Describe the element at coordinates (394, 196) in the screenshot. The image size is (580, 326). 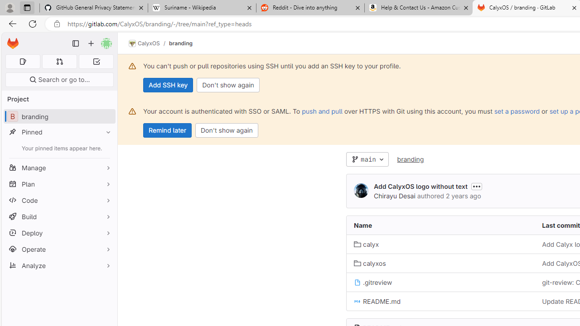
I see `Chirayu Desai` at that location.